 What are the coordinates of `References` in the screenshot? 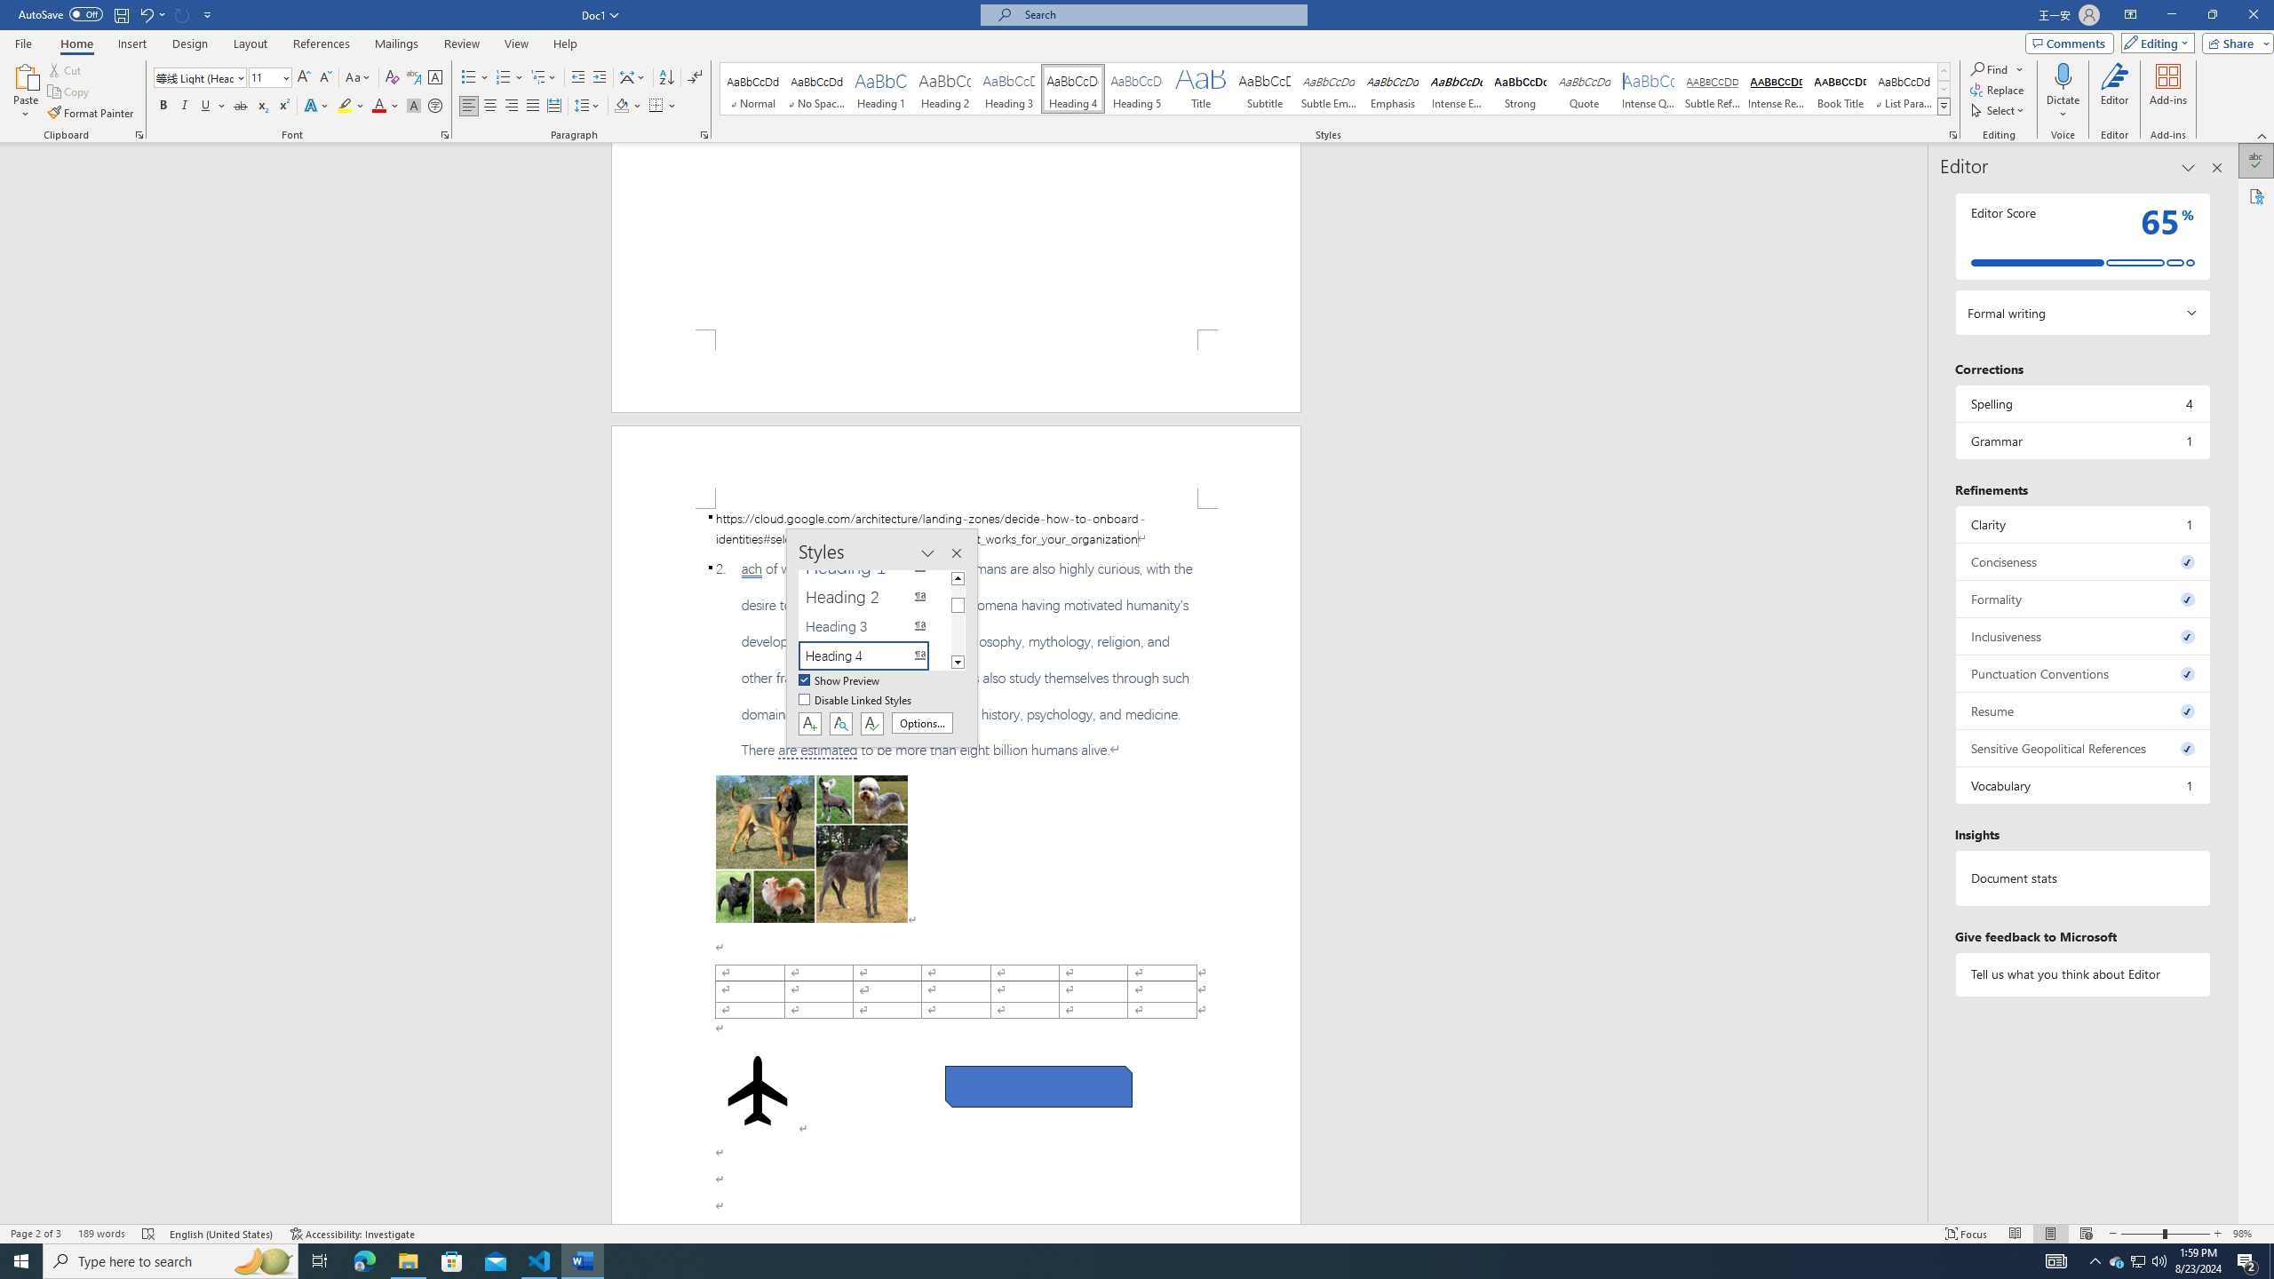 It's located at (322, 44).